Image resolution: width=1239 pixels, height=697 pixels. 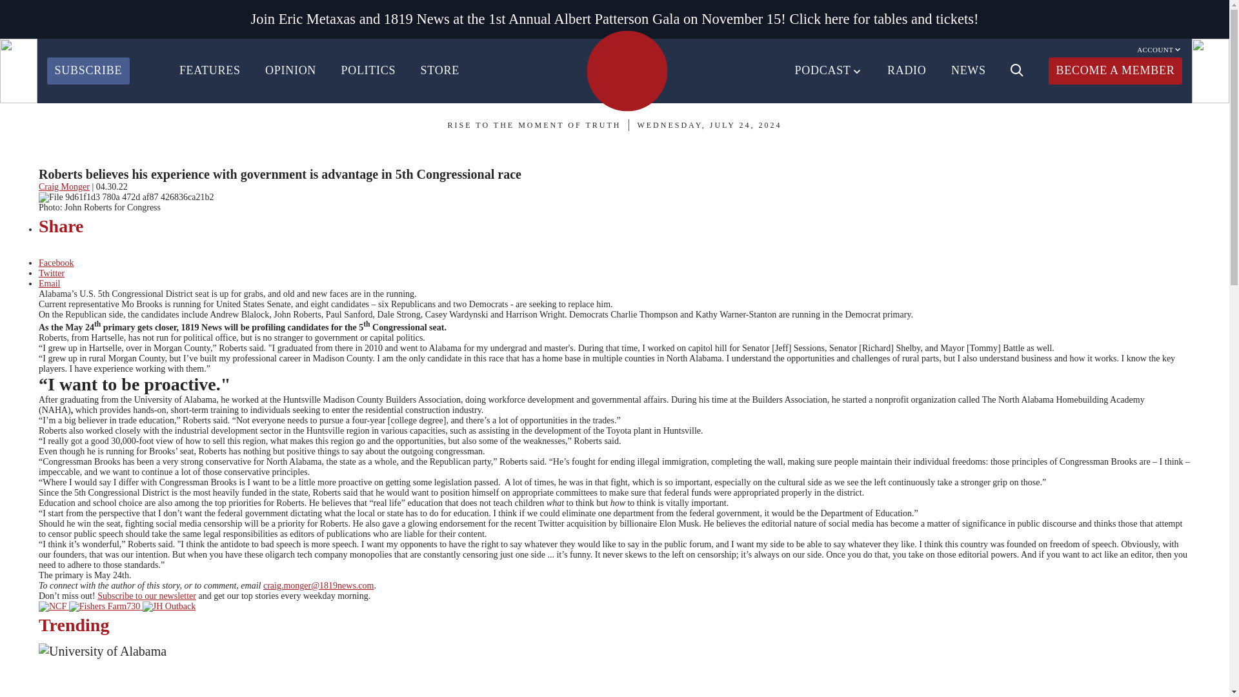 What do you see at coordinates (829, 70) in the screenshot?
I see `PODCAST` at bounding box center [829, 70].